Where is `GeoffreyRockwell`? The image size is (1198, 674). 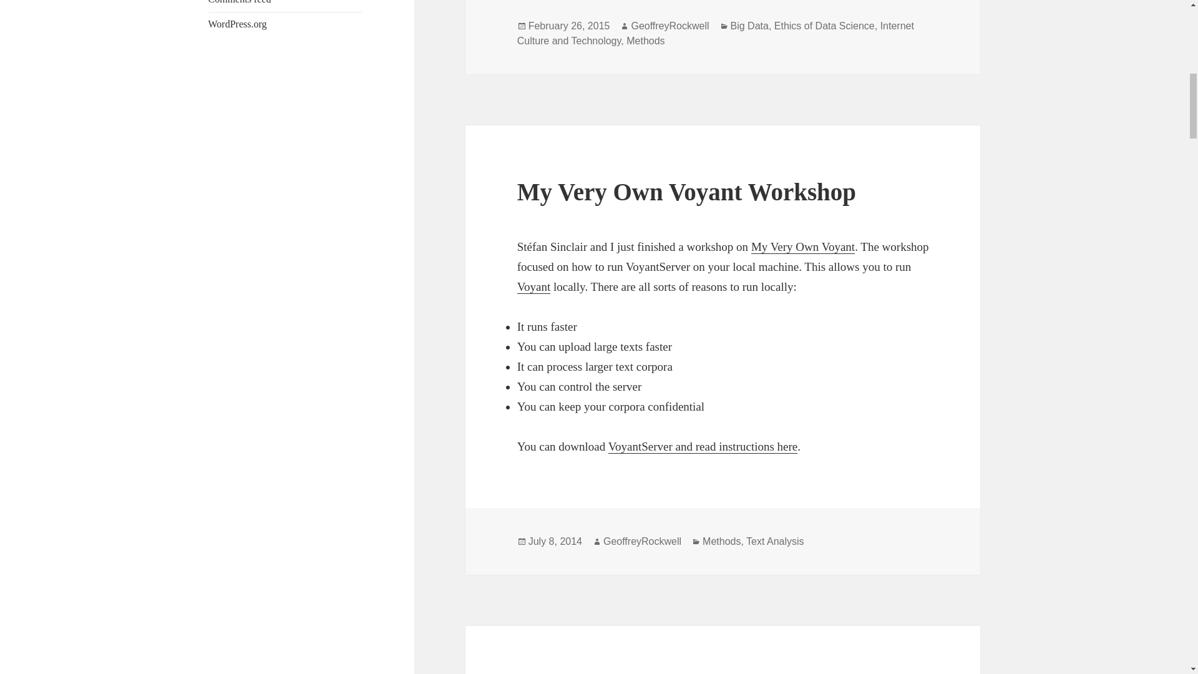
GeoffreyRockwell is located at coordinates (643, 541).